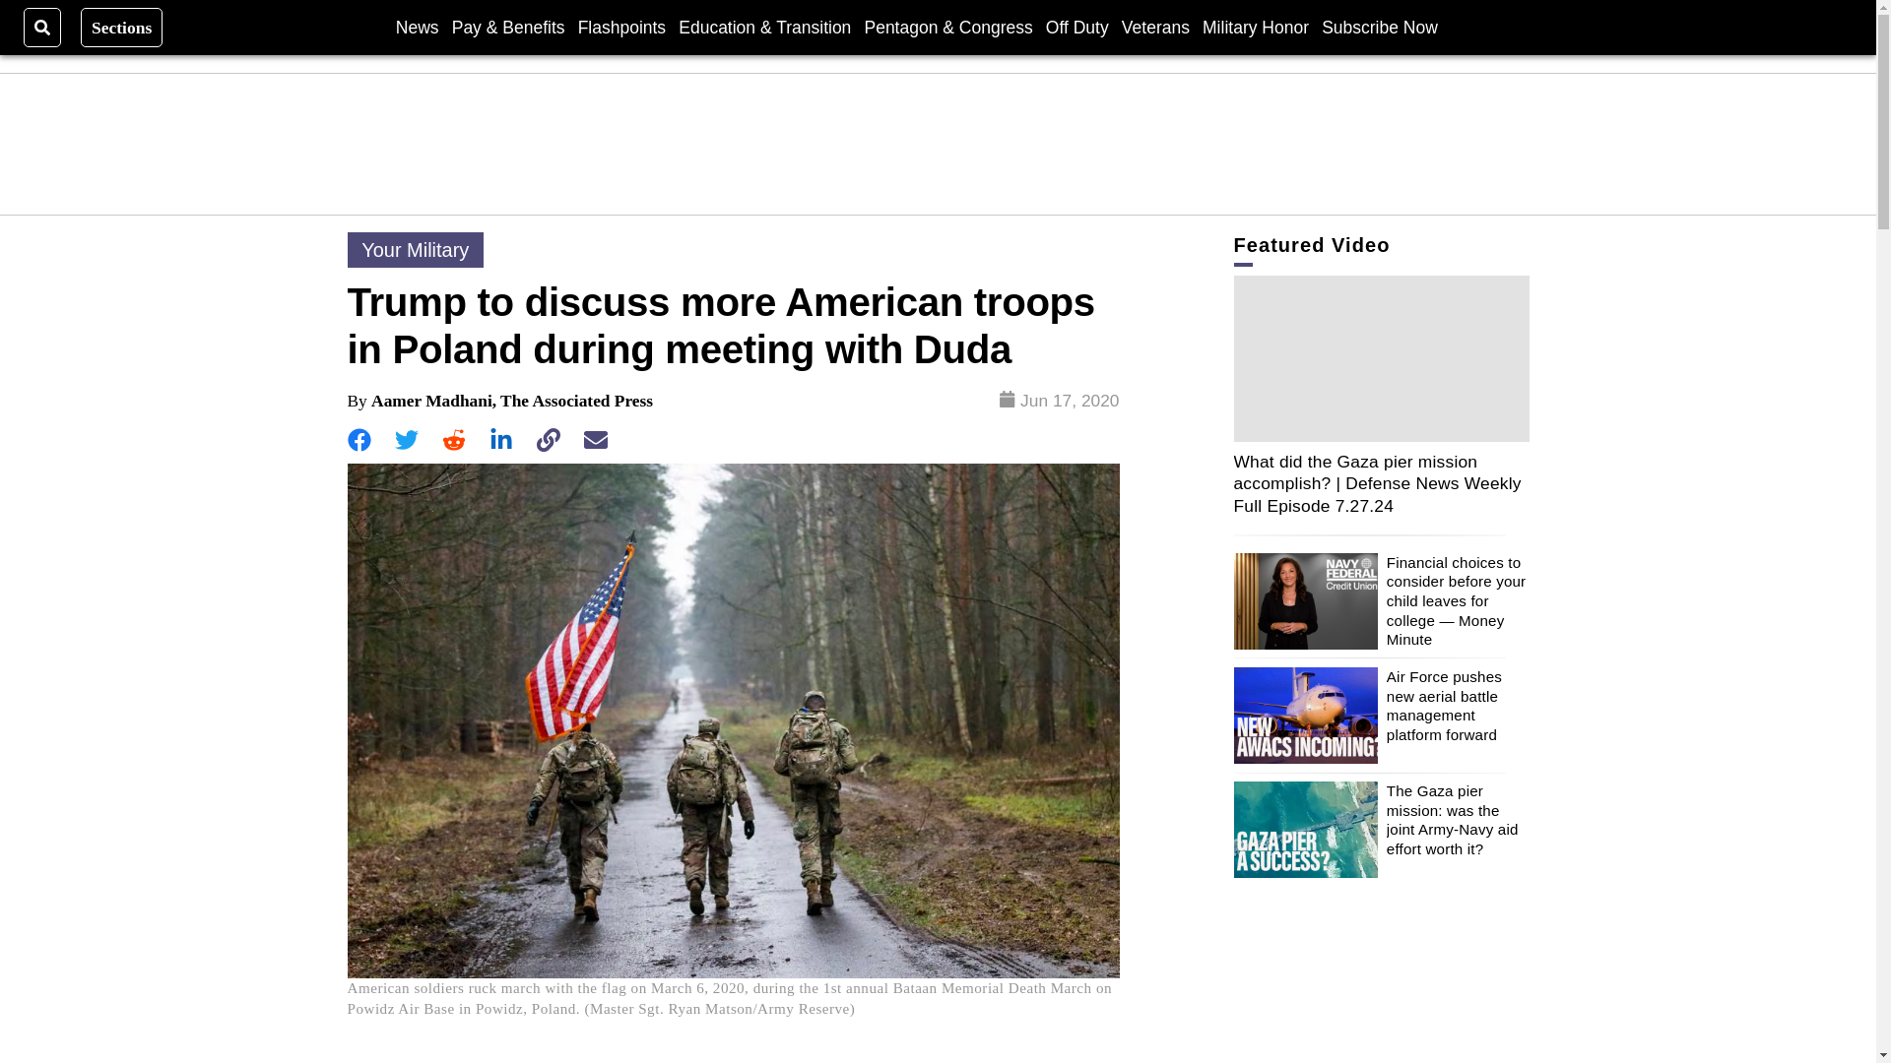 Image resolution: width=1891 pixels, height=1063 pixels. Describe the element at coordinates (417, 27) in the screenshot. I see `News` at that location.